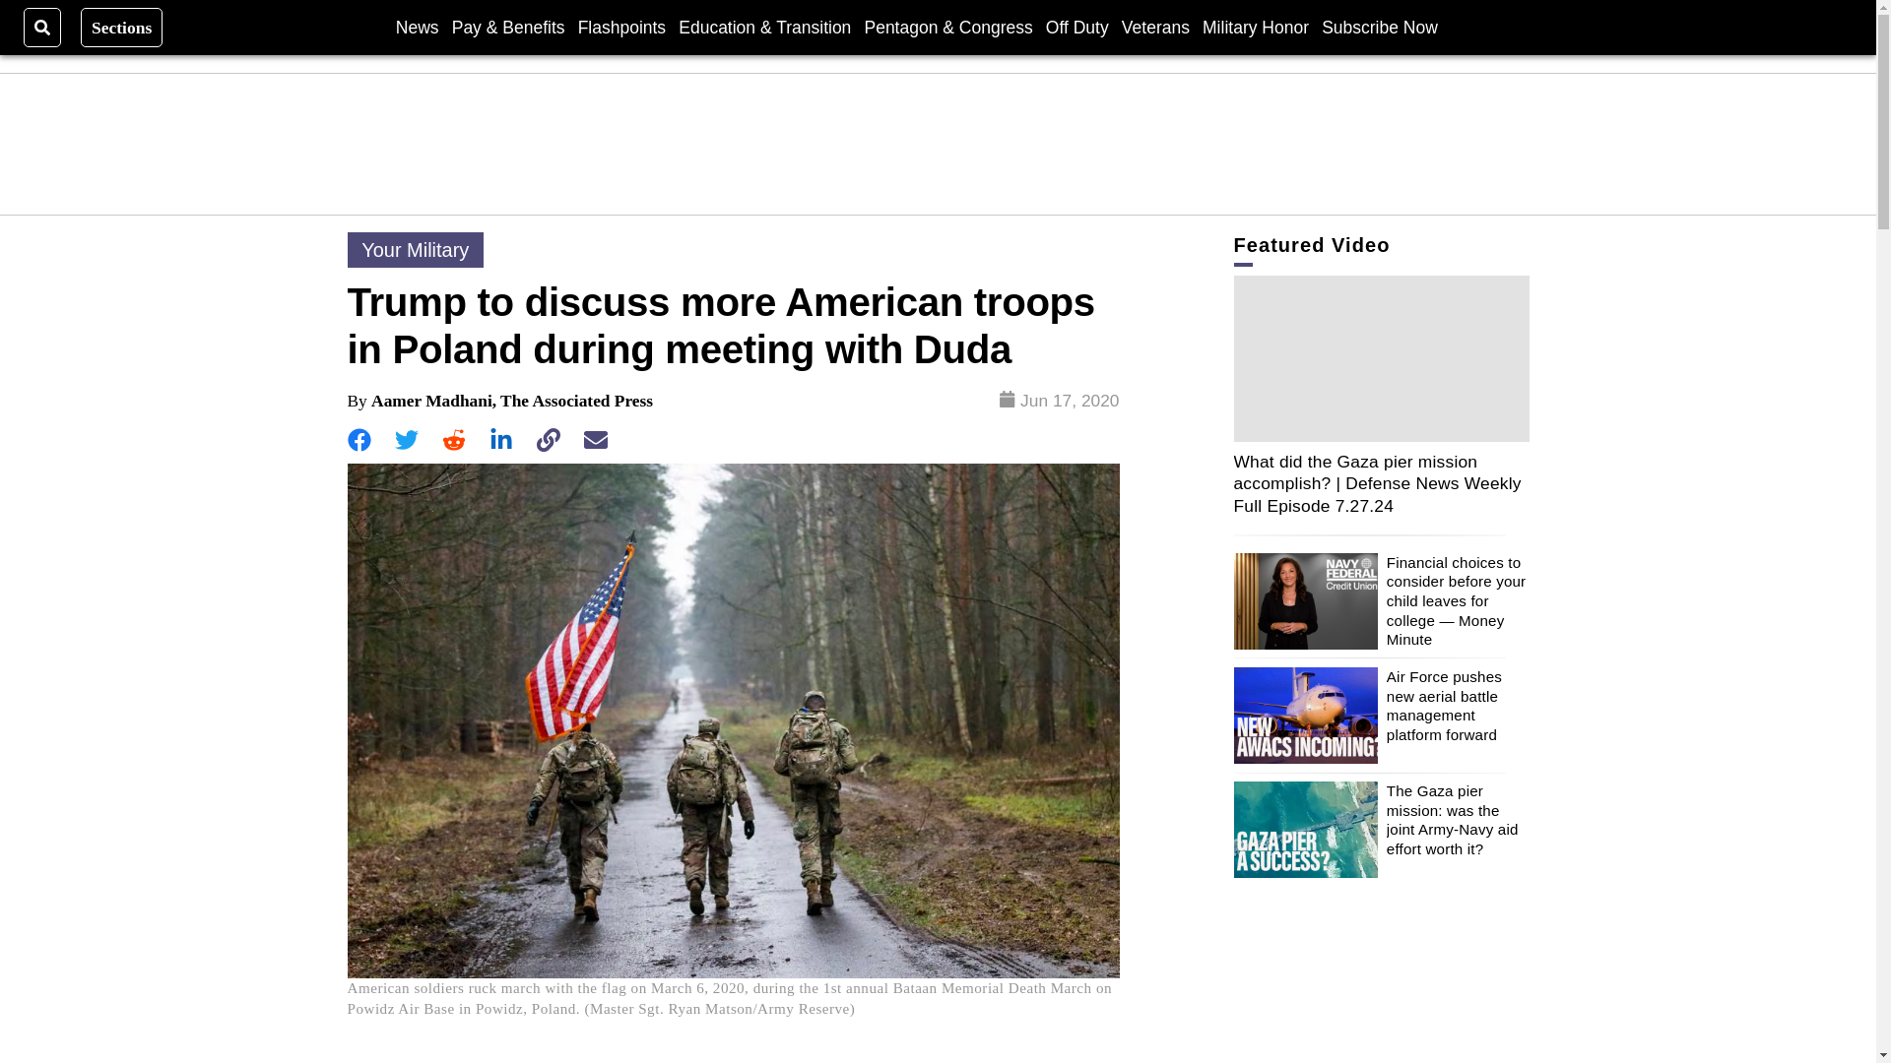 Image resolution: width=1891 pixels, height=1063 pixels. Describe the element at coordinates (417, 27) in the screenshot. I see `News` at that location.